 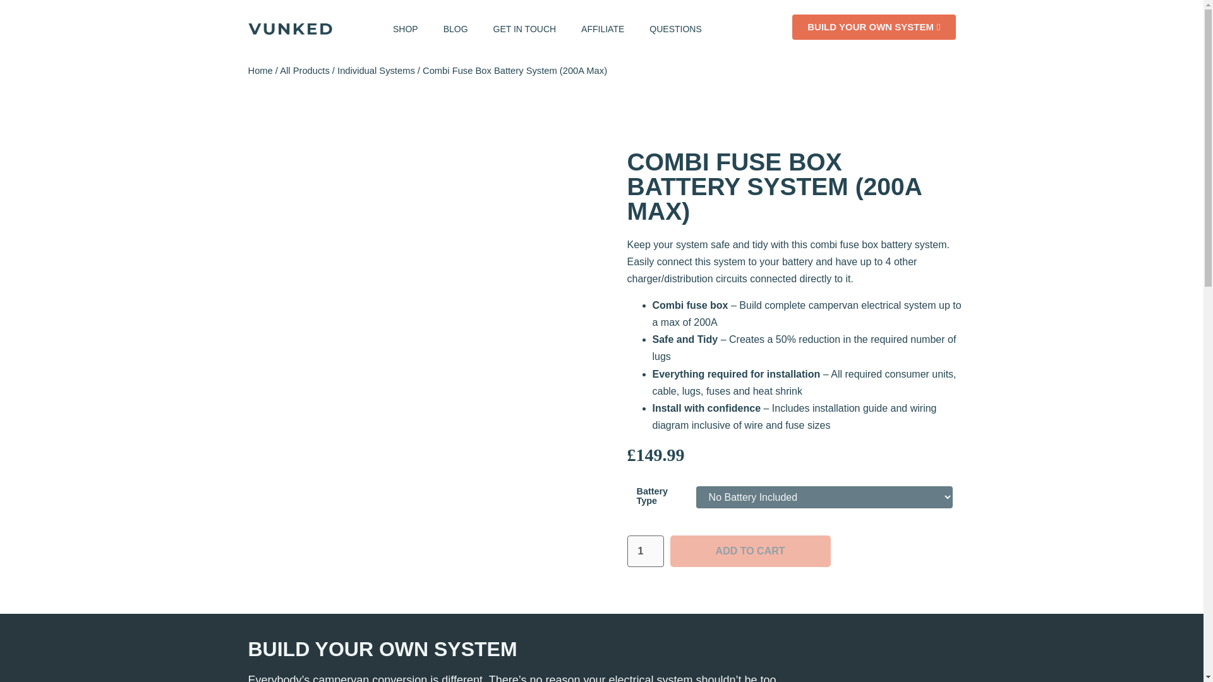 What do you see at coordinates (873, 27) in the screenshot?
I see `BUILD YOUR OWN SYSTEM` at bounding box center [873, 27].